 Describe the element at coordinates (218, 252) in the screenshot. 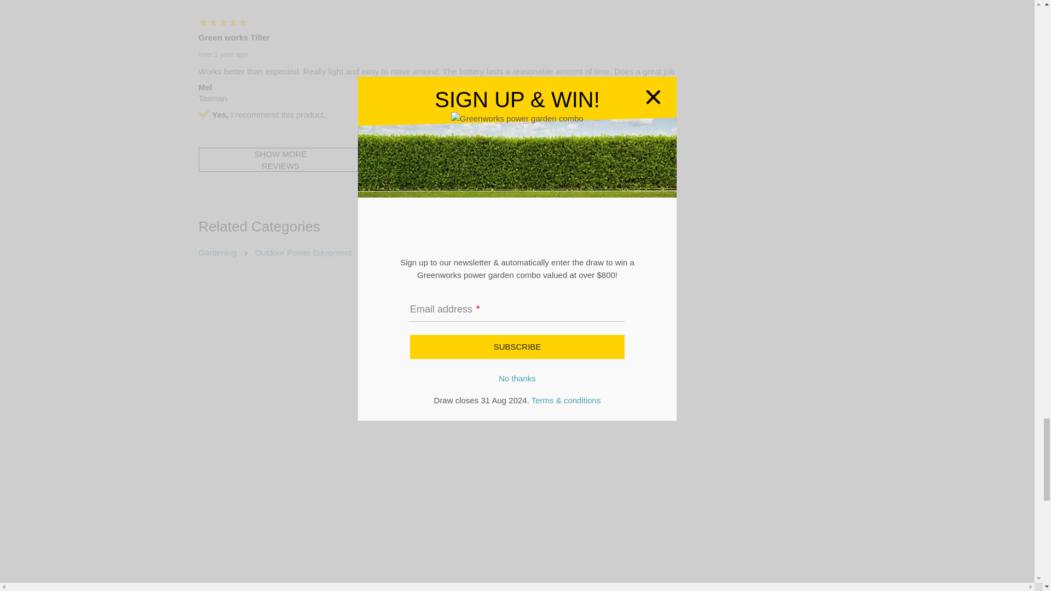

I see `Gardening` at that location.